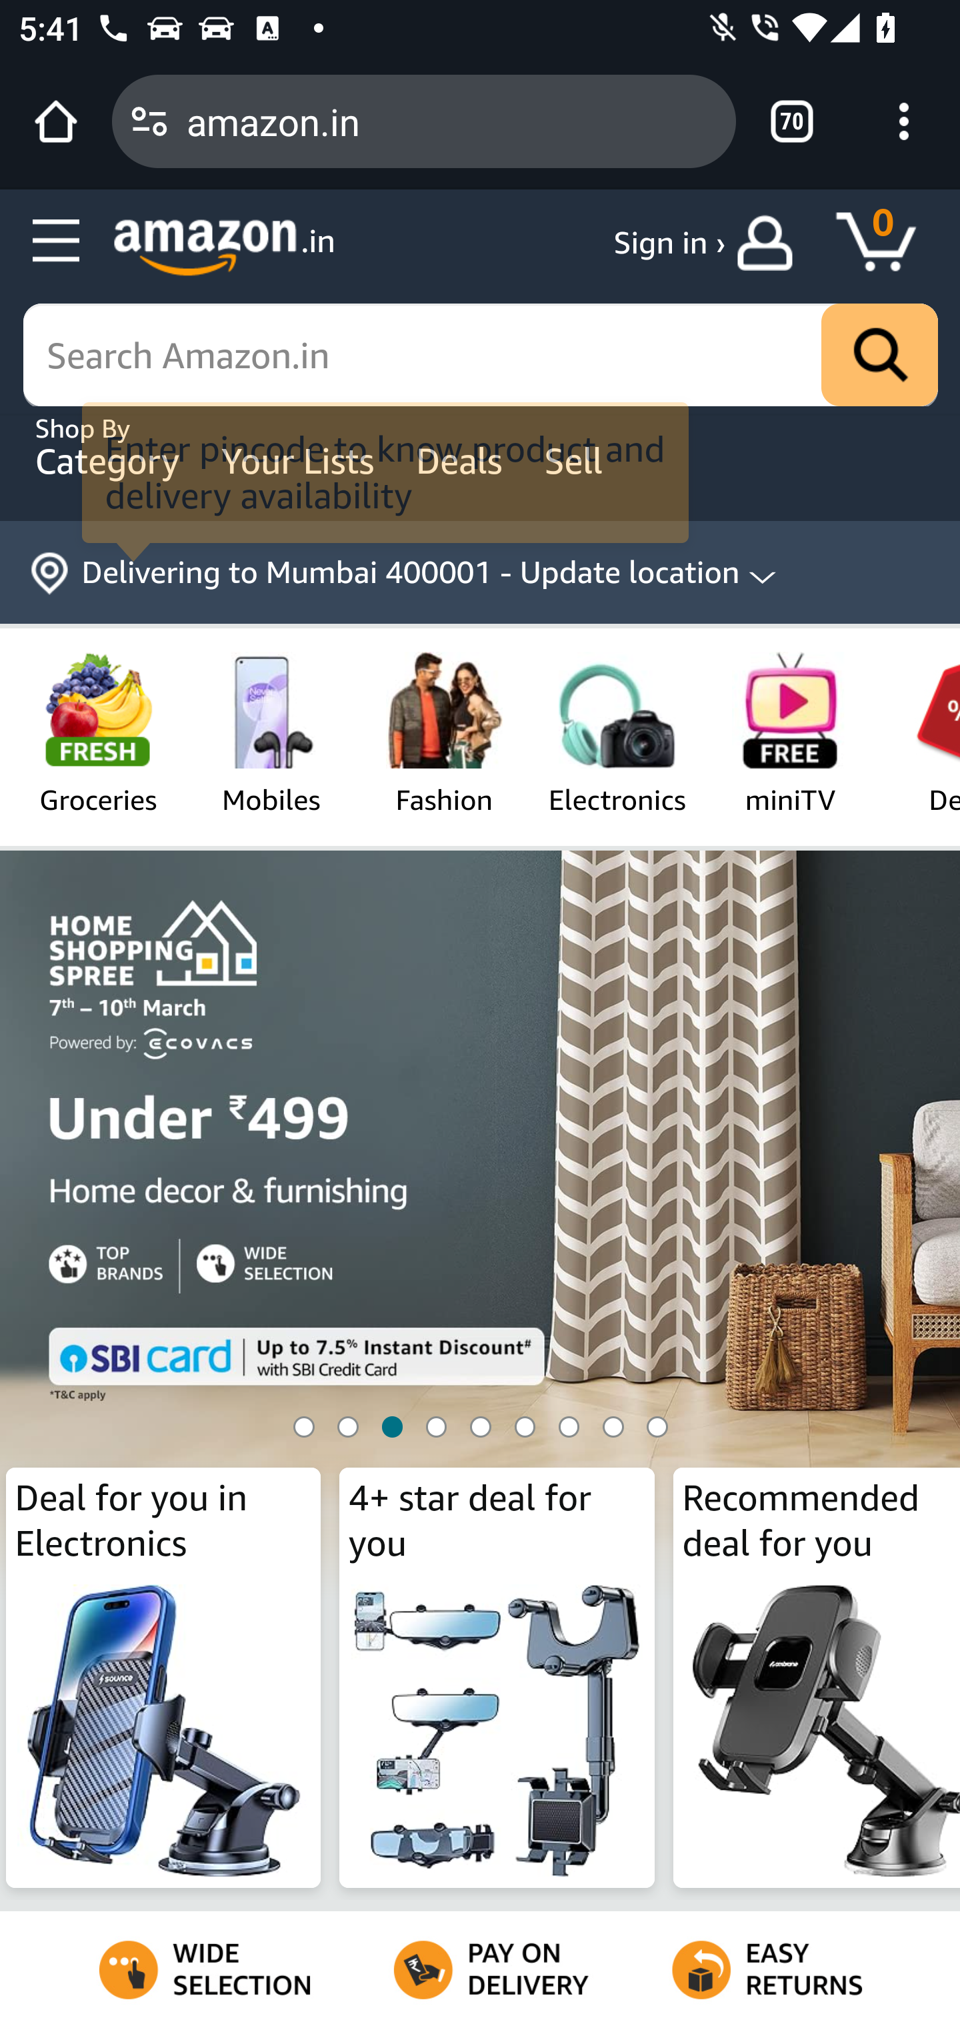 The image size is (960, 2028). Describe the element at coordinates (97, 732) in the screenshot. I see `Groceries Groceries Groceries Groceries` at that location.